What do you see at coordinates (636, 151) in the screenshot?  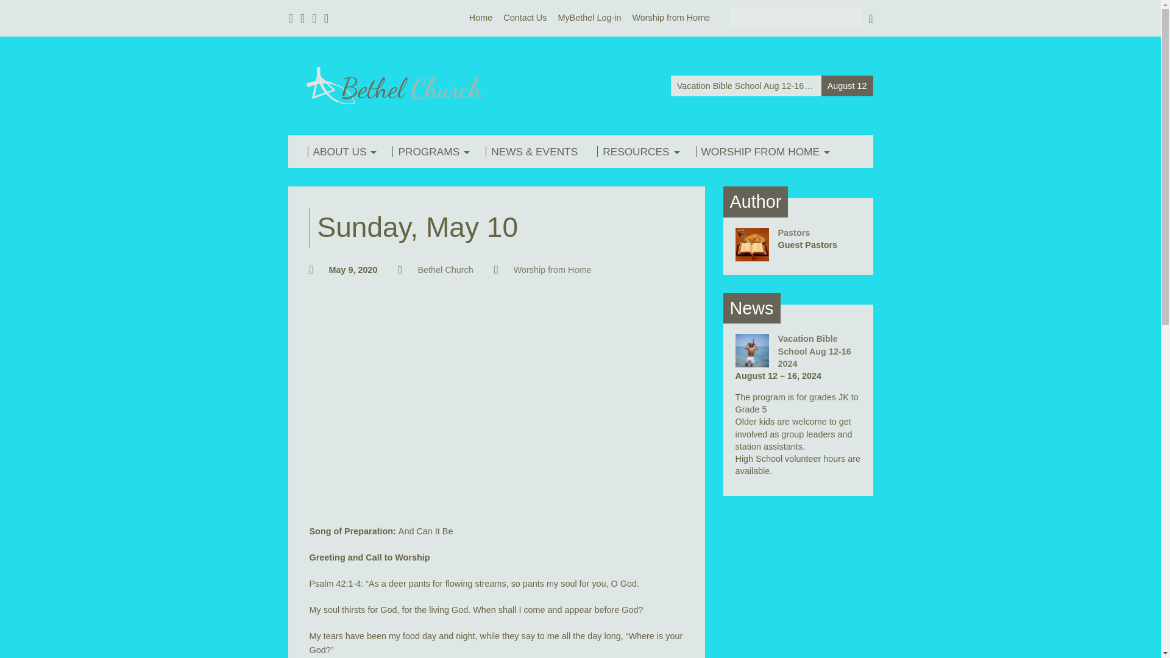 I see `RESOURCES` at bounding box center [636, 151].